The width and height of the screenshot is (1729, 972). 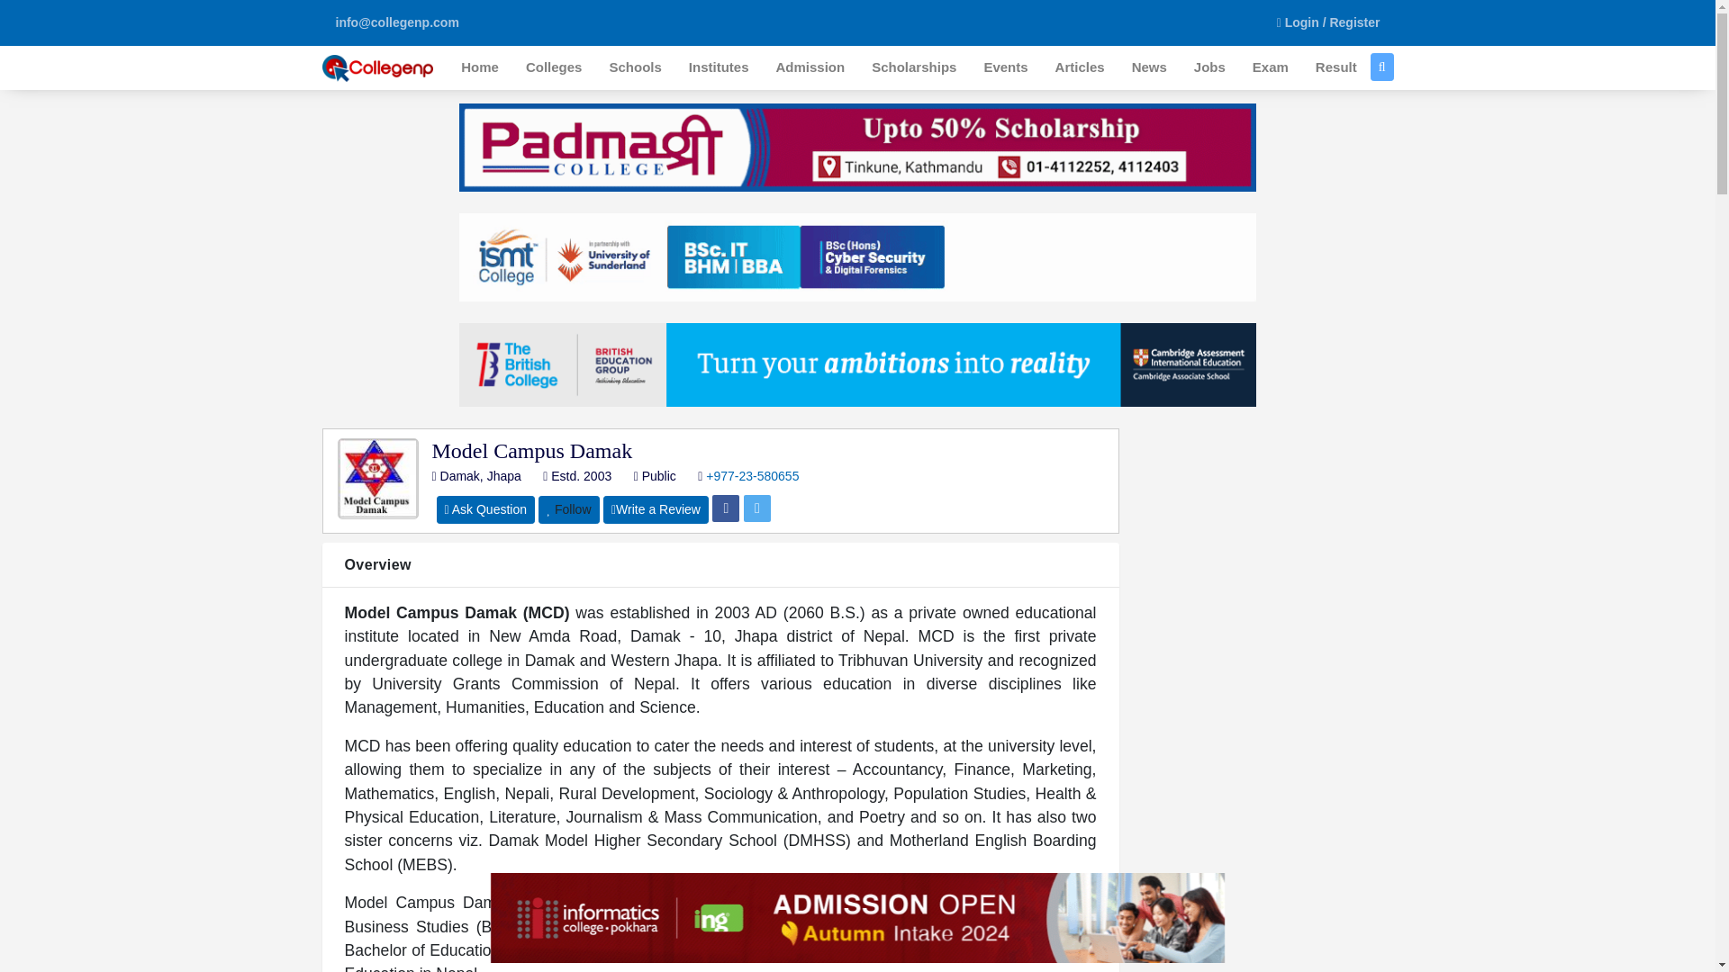 What do you see at coordinates (479, 67) in the screenshot?
I see `Home` at bounding box center [479, 67].